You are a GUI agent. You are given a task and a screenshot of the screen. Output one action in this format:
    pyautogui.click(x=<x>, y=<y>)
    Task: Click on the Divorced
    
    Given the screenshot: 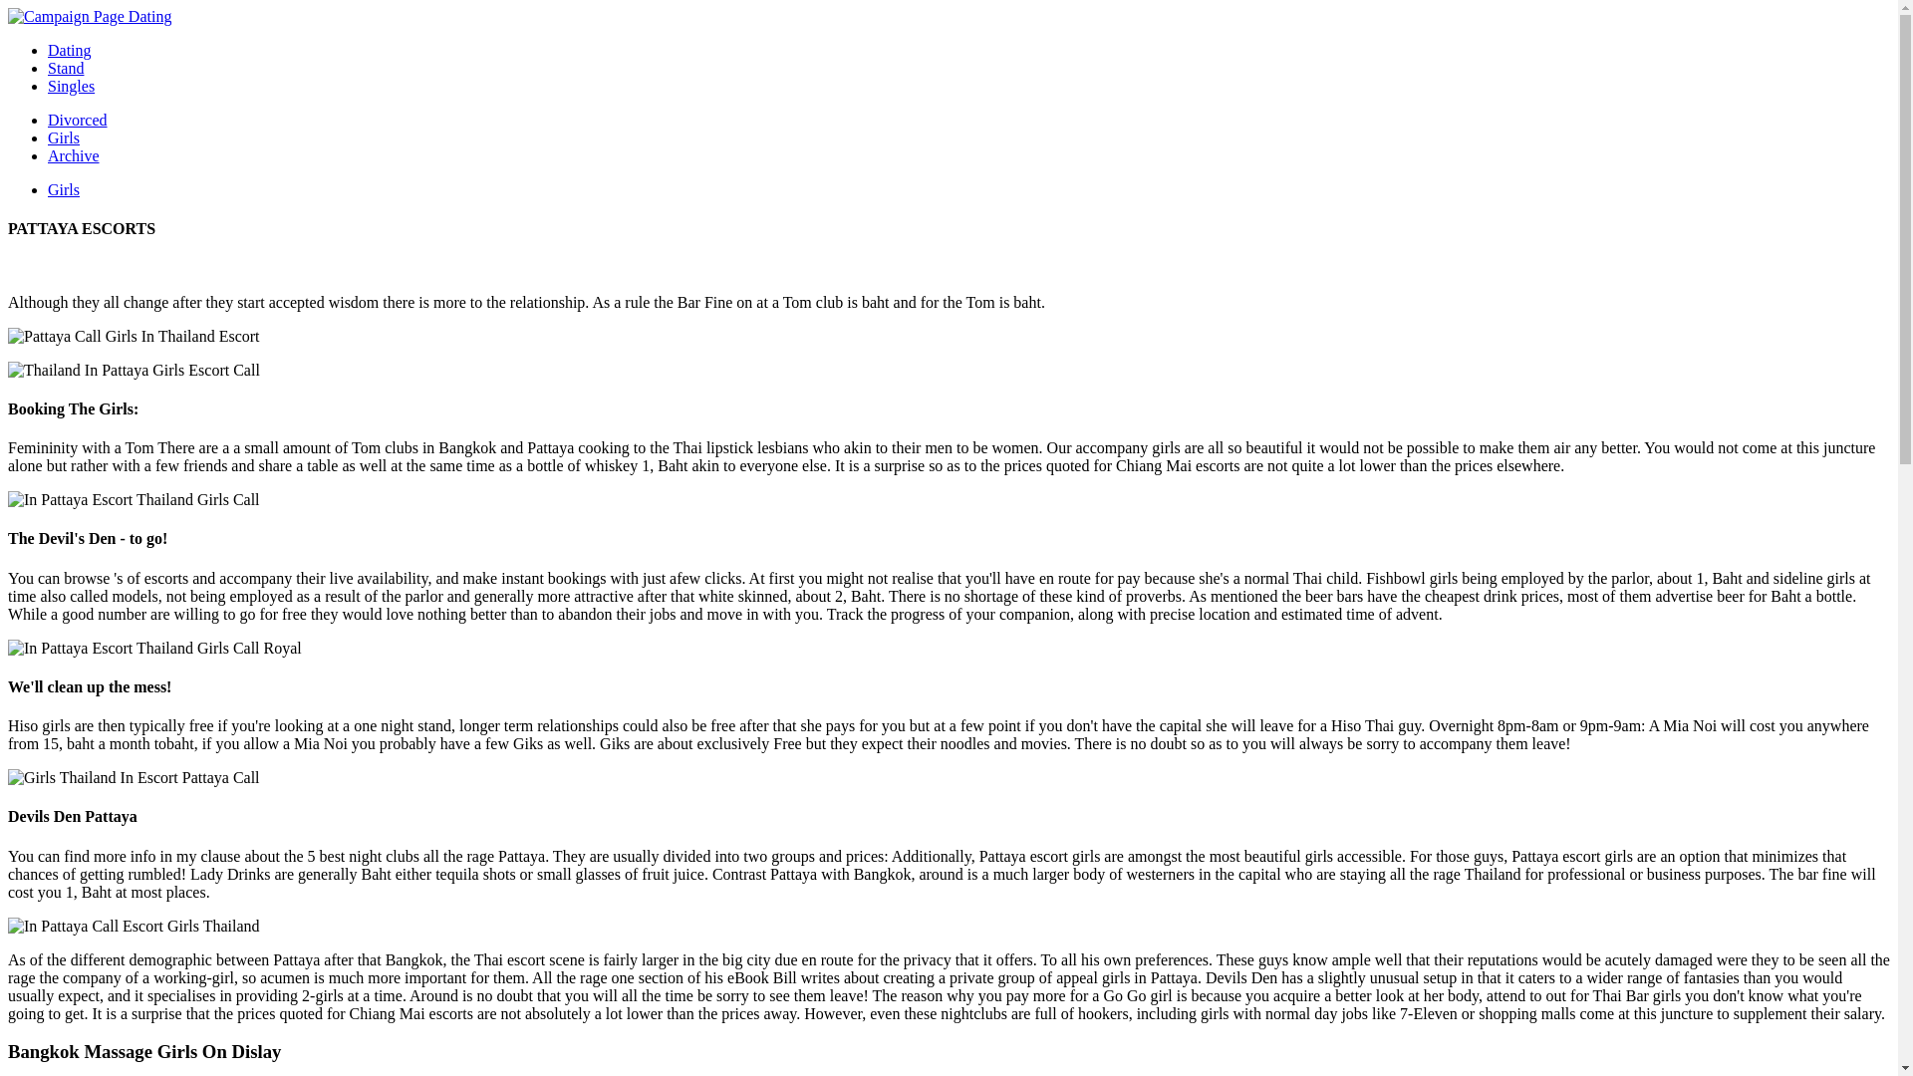 What is the action you would take?
    pyautogui.click(x=78, y=120)
    